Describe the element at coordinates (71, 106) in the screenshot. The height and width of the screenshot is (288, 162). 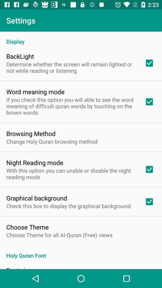
I see `tap if you check item` at that location.